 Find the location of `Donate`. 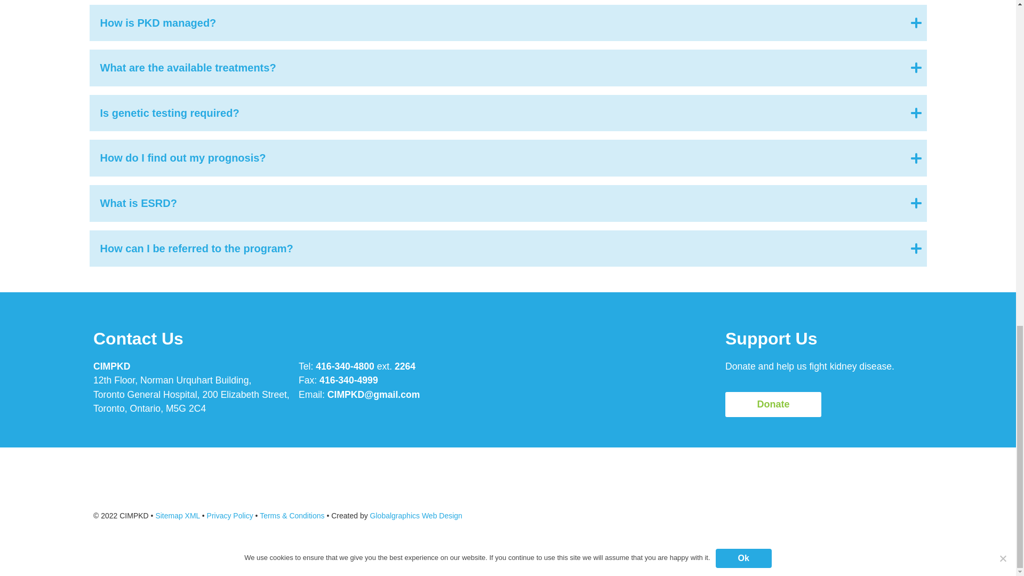

Donate is located at coordinates (773, 404).